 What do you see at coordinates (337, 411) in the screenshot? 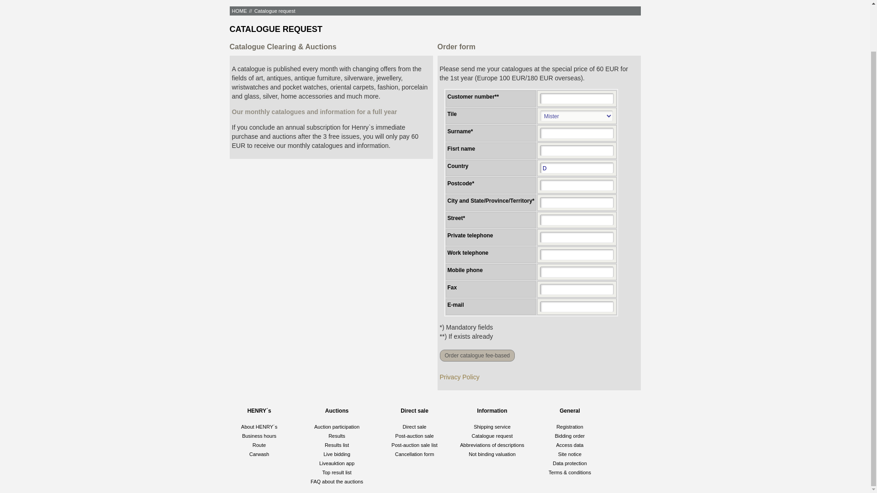
I see `Auctions` at bounding box center [337, 411].